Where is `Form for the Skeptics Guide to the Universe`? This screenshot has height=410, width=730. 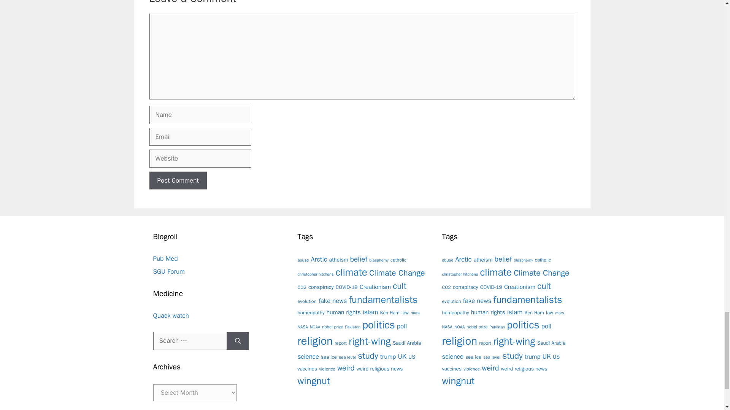 Form for the Skeptics Guide to the Universe is located at coordinates (168, 271).